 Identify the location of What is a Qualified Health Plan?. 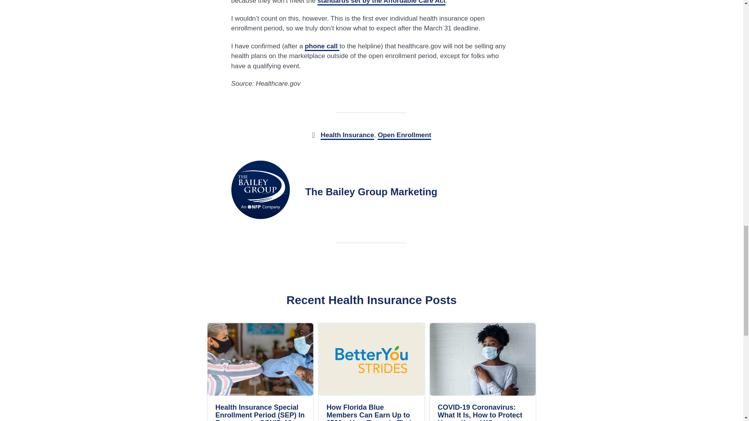
(382, 3).